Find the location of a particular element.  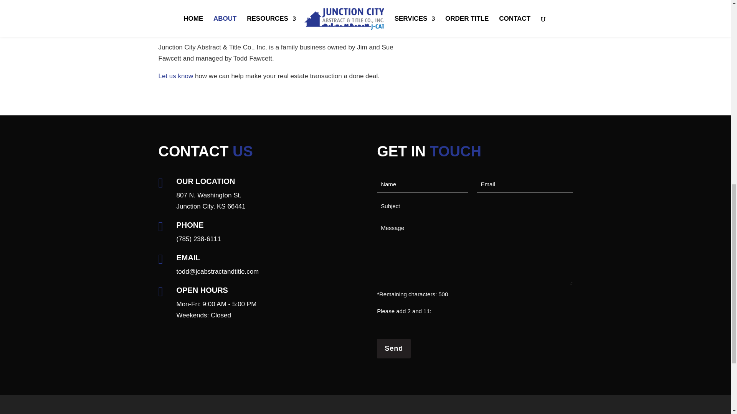

Contact Us is located at coordinates (176, 76).